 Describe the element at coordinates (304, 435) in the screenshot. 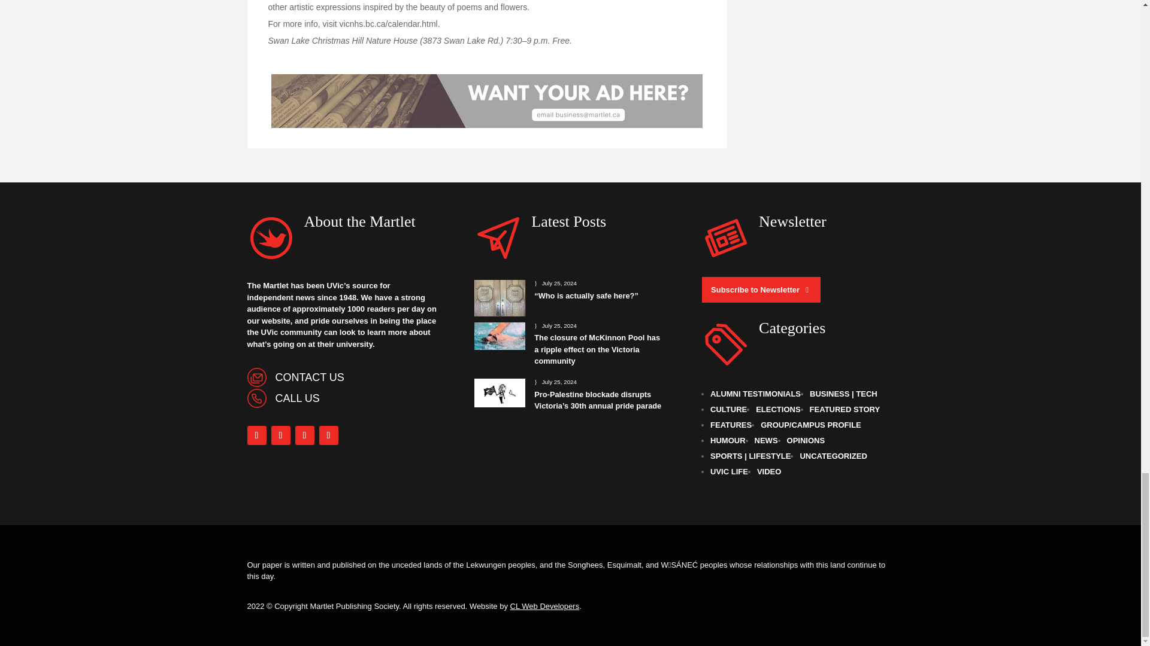

I see `Follow on X` at that location.